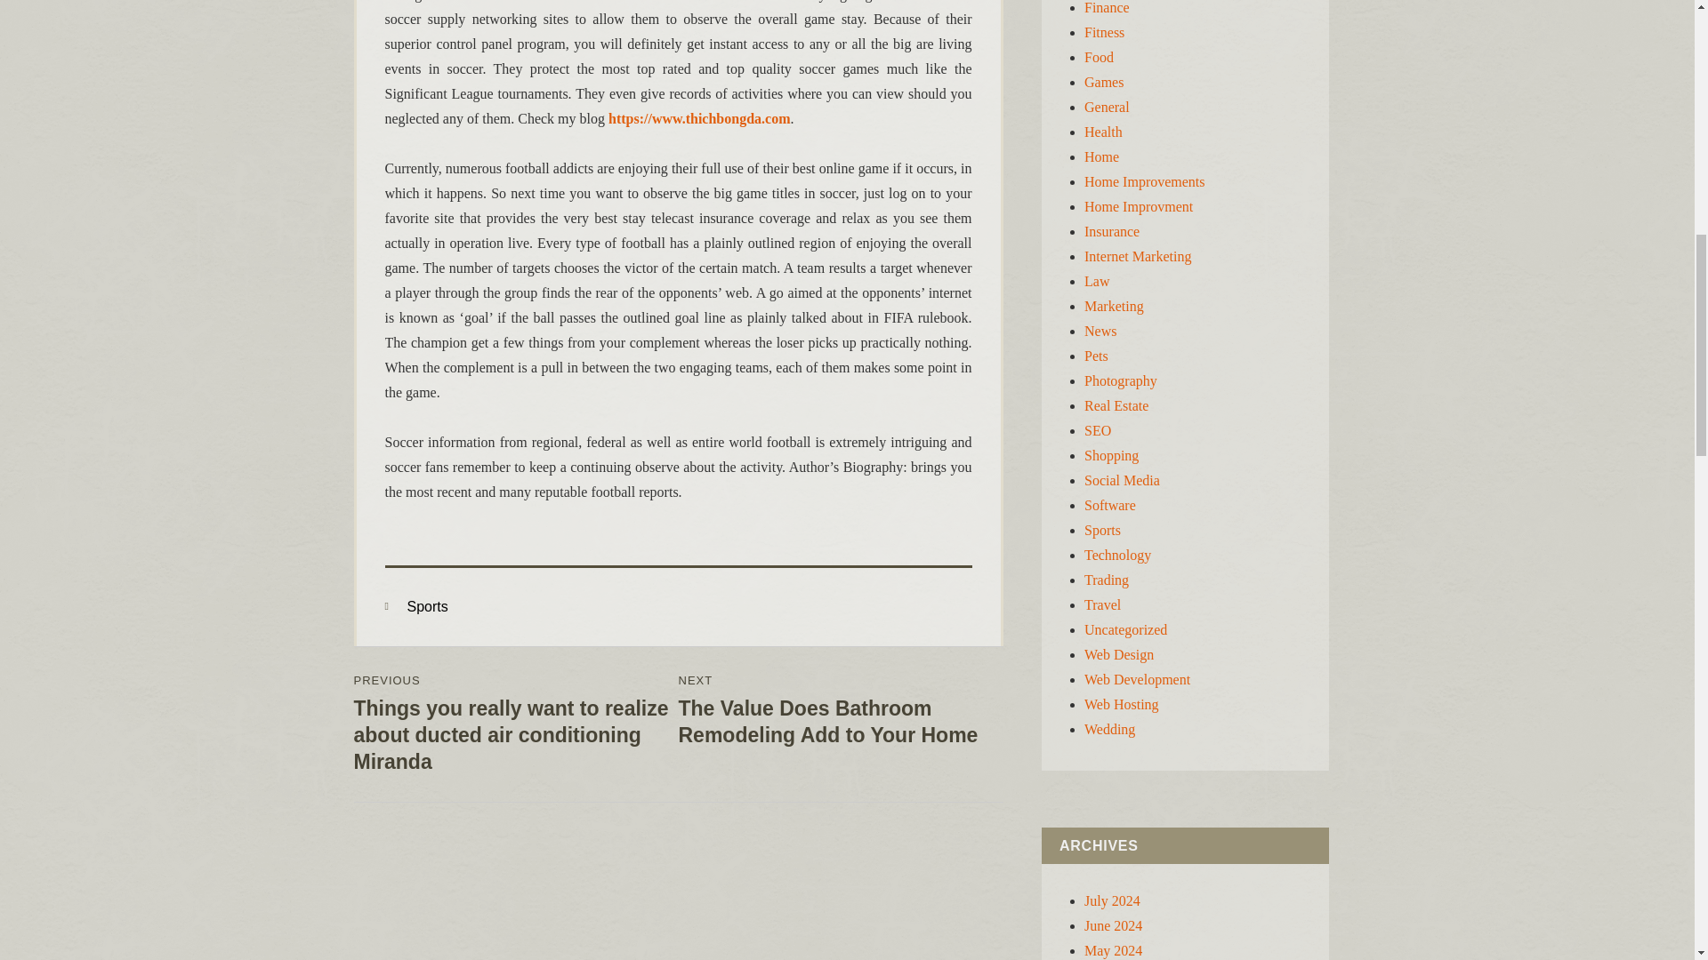 The width and height of the screenshot is (1708, 960). Describe the element at coordinates (1145, 181) in the screenshot. I see `Home Improvements` at that location.